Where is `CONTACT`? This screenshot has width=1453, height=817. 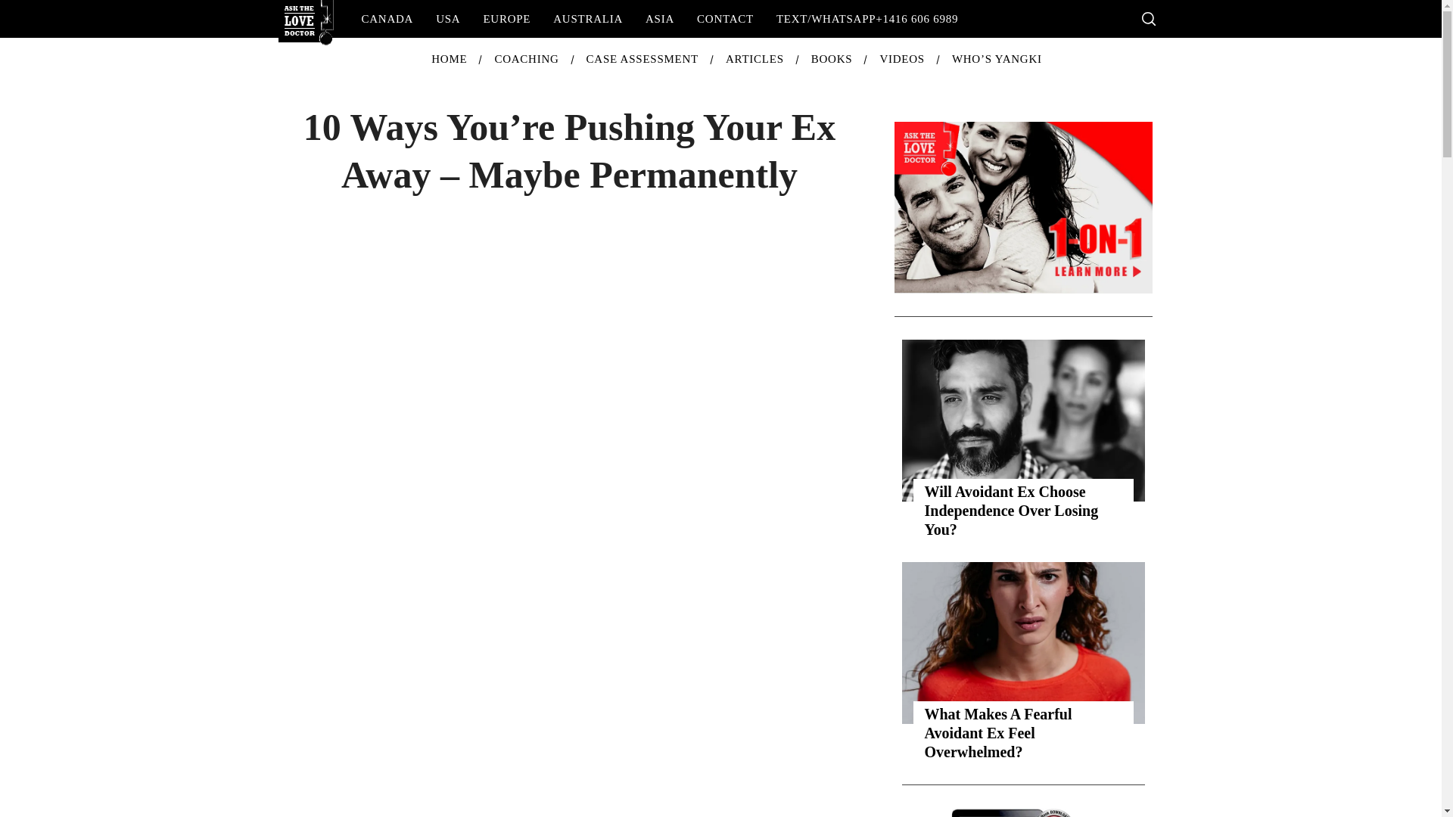 CONTACT is located at coordinates (725, 18).